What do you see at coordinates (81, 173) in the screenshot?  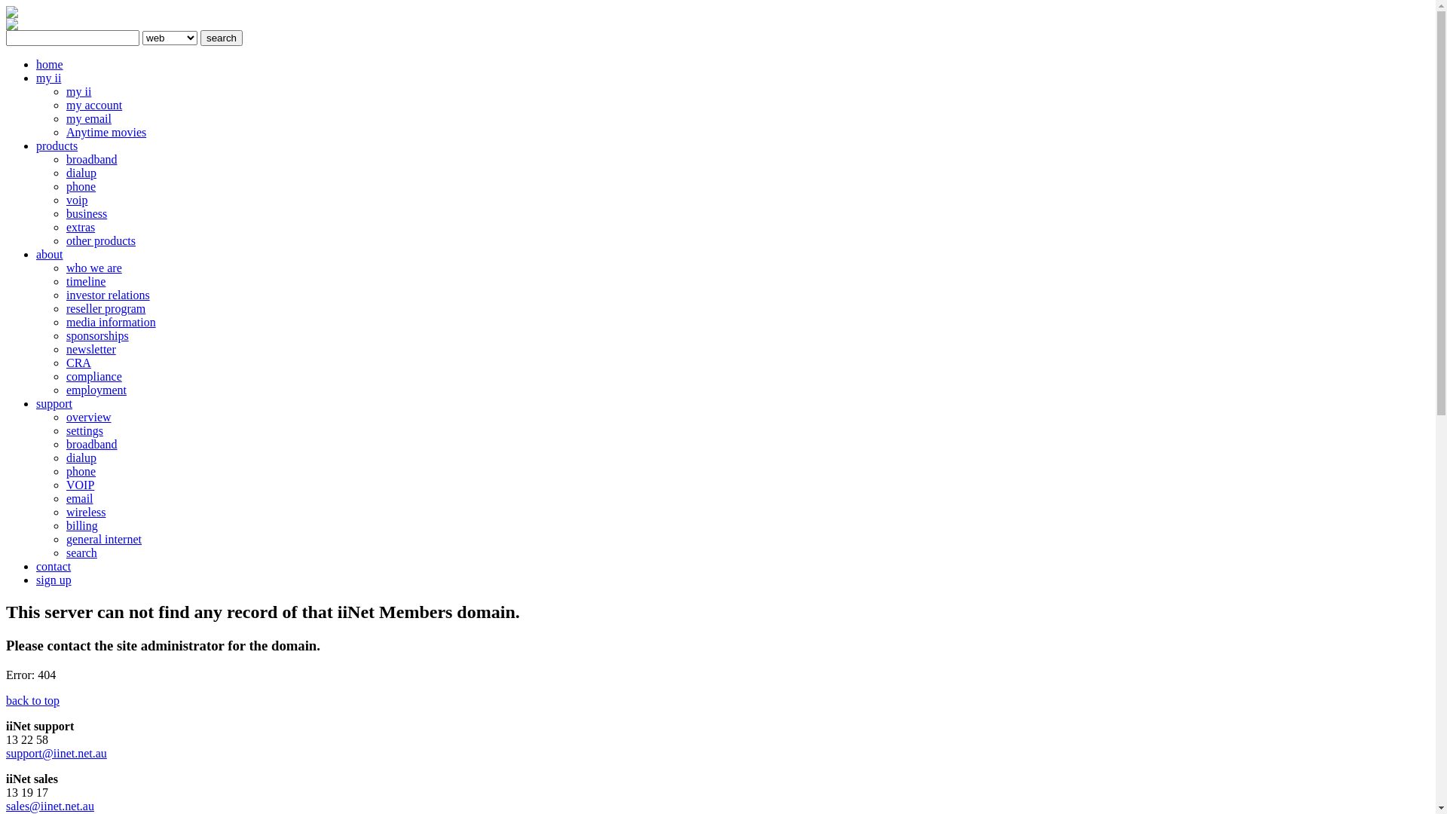 I see `dialup` at bounding box center [81, 173].